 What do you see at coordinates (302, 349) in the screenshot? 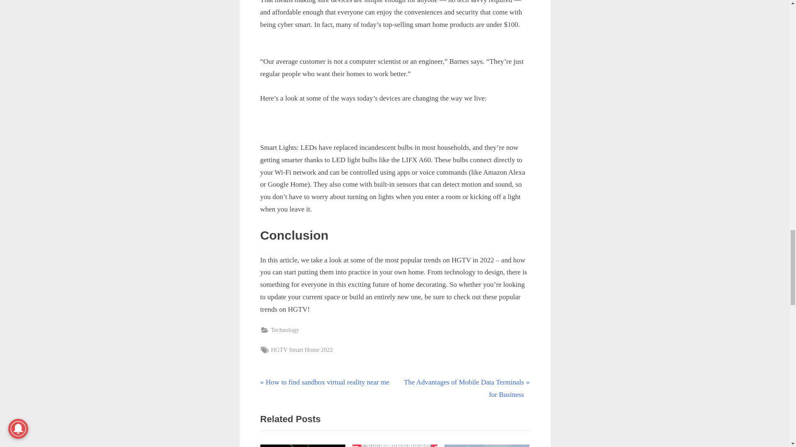
I see `HGTV Smart Home 2022` at bounding box center [302, 349].